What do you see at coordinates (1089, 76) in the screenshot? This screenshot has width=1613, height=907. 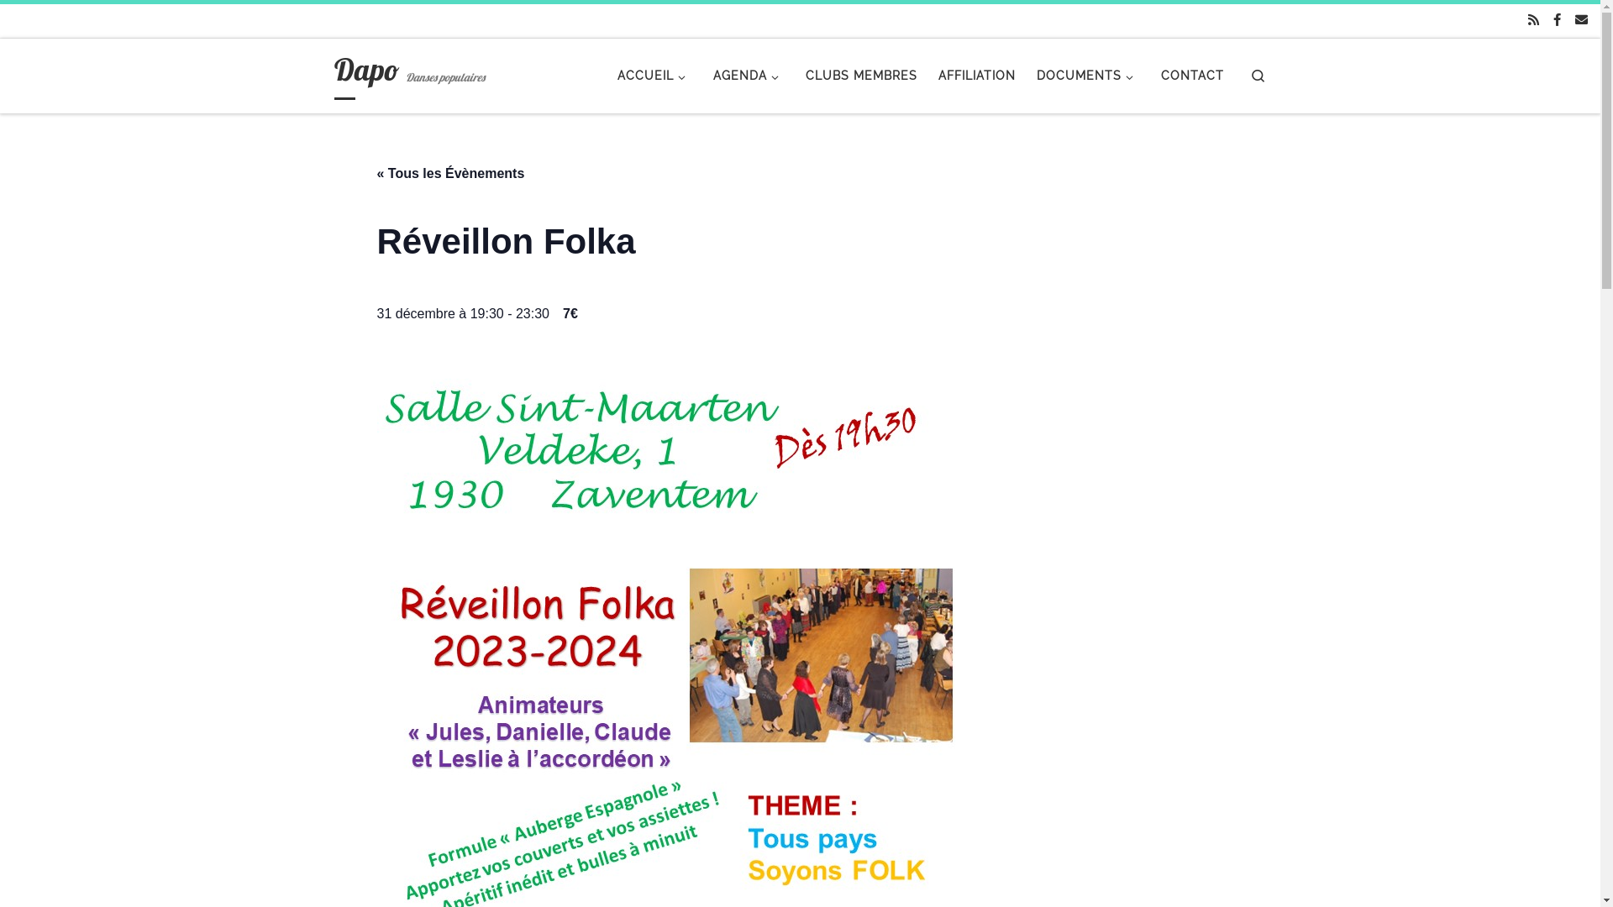 I see `DOCUMENTS` at bounding box center [1089, 76].